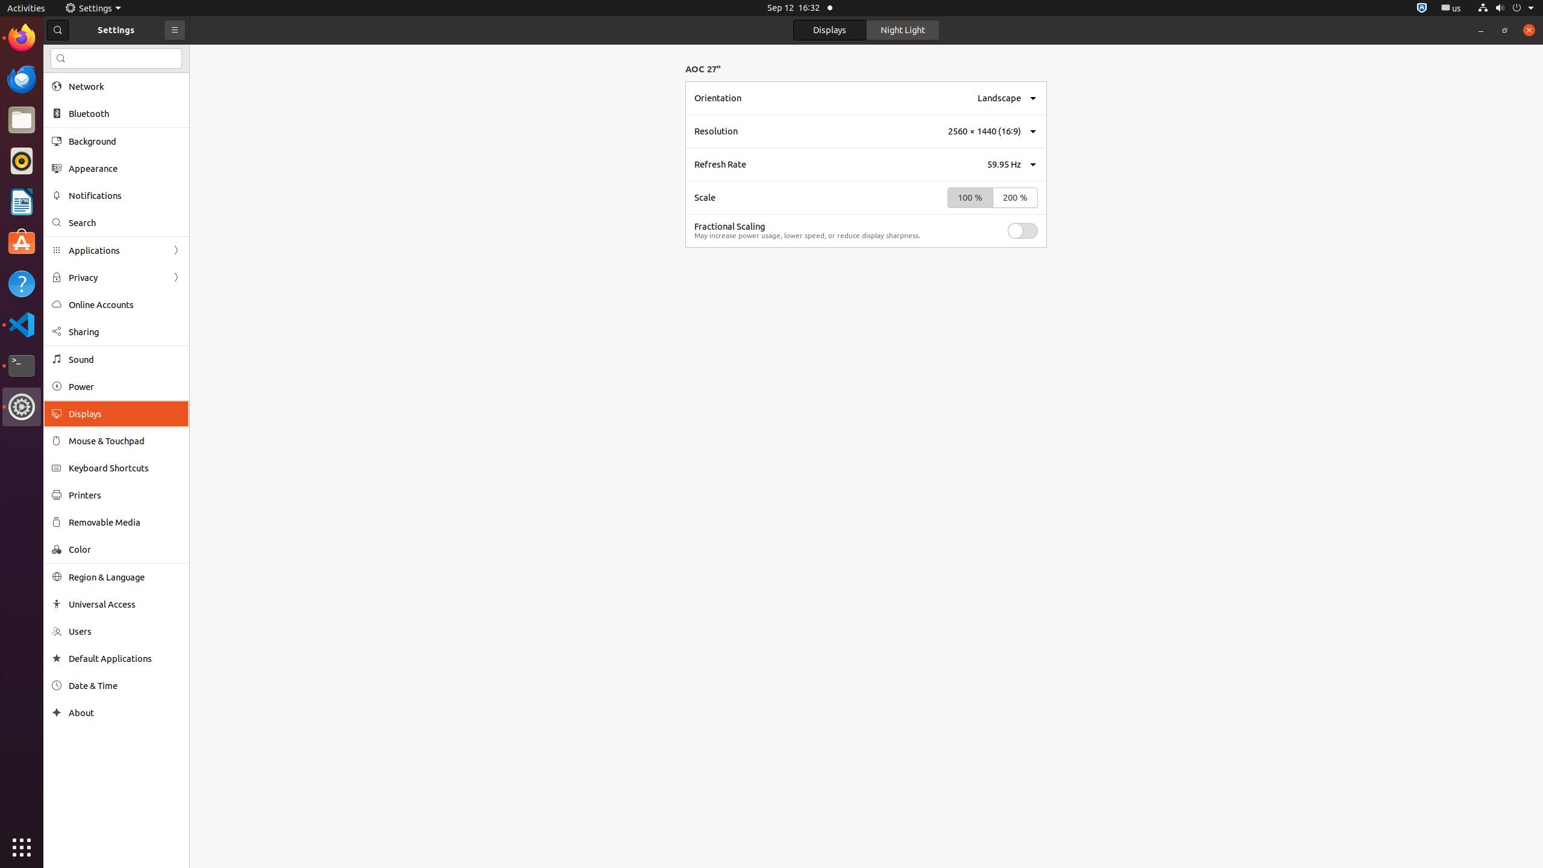 The image size is (1543, 868). Describe the element at coordinates (125, 387) in the screenshot. I see `Power` at that location.